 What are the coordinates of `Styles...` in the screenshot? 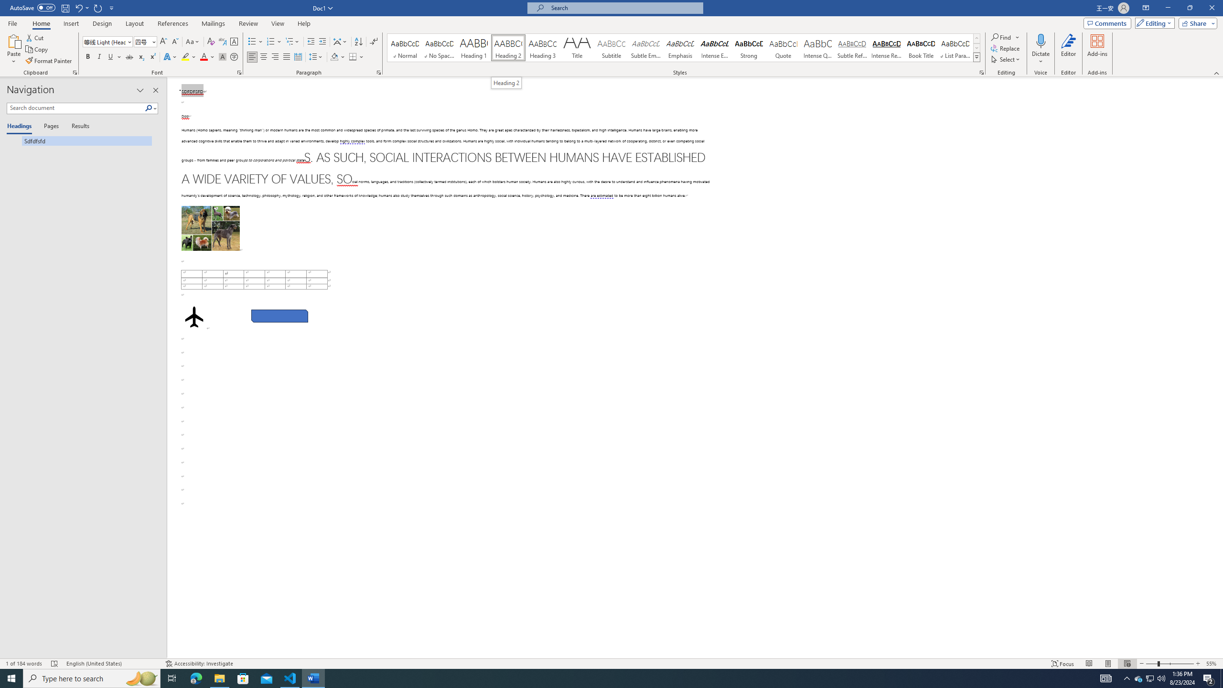 It's located at (982, 73).